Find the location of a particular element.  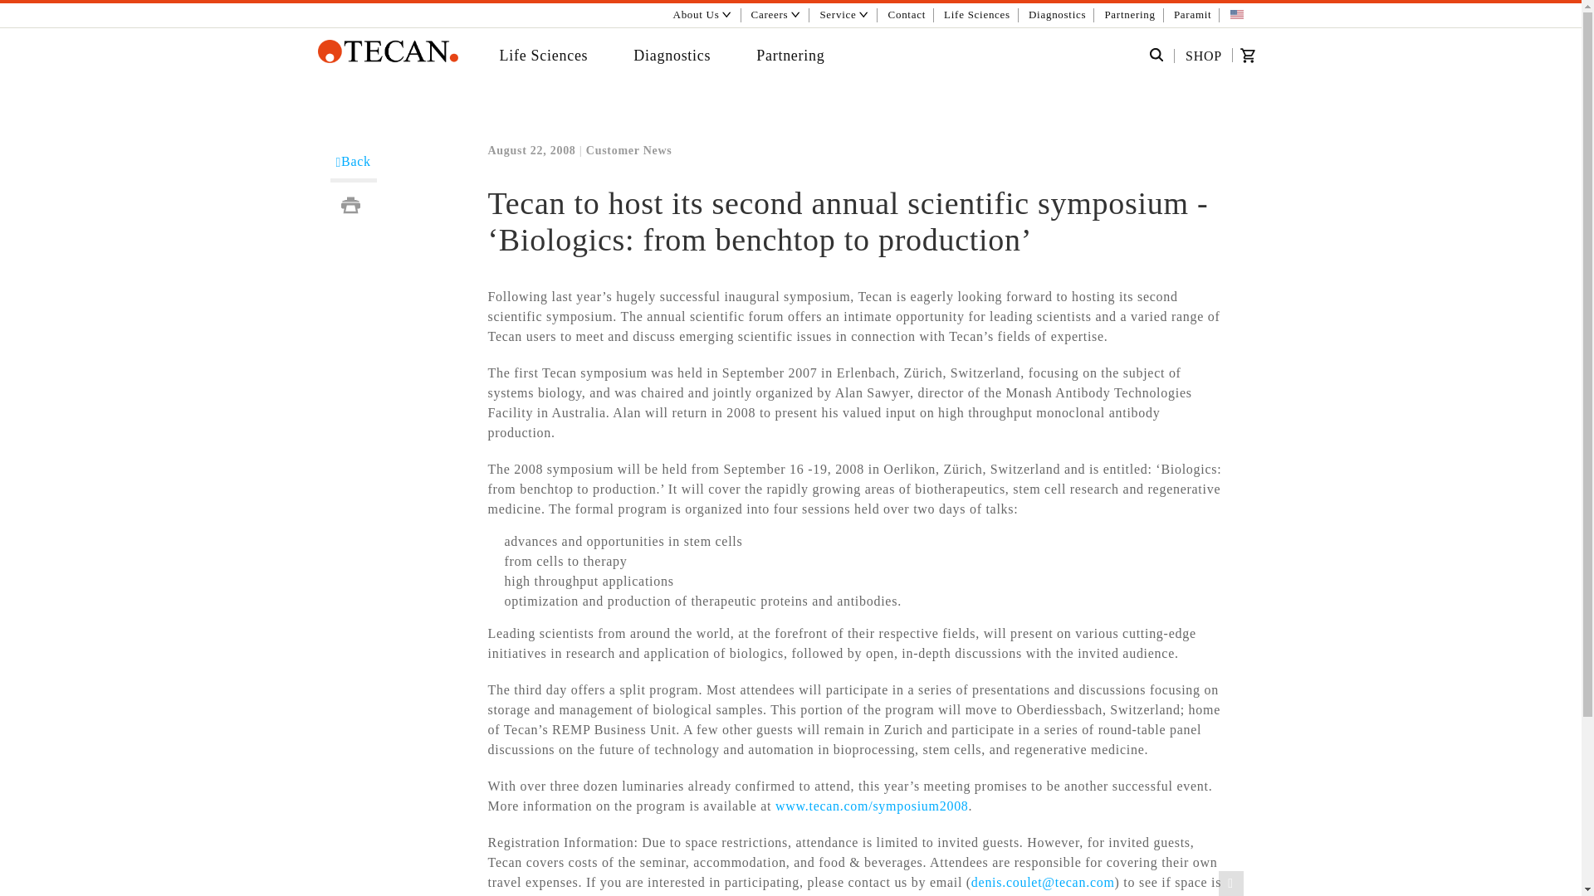

Careers is located at coordinates (777, 15).